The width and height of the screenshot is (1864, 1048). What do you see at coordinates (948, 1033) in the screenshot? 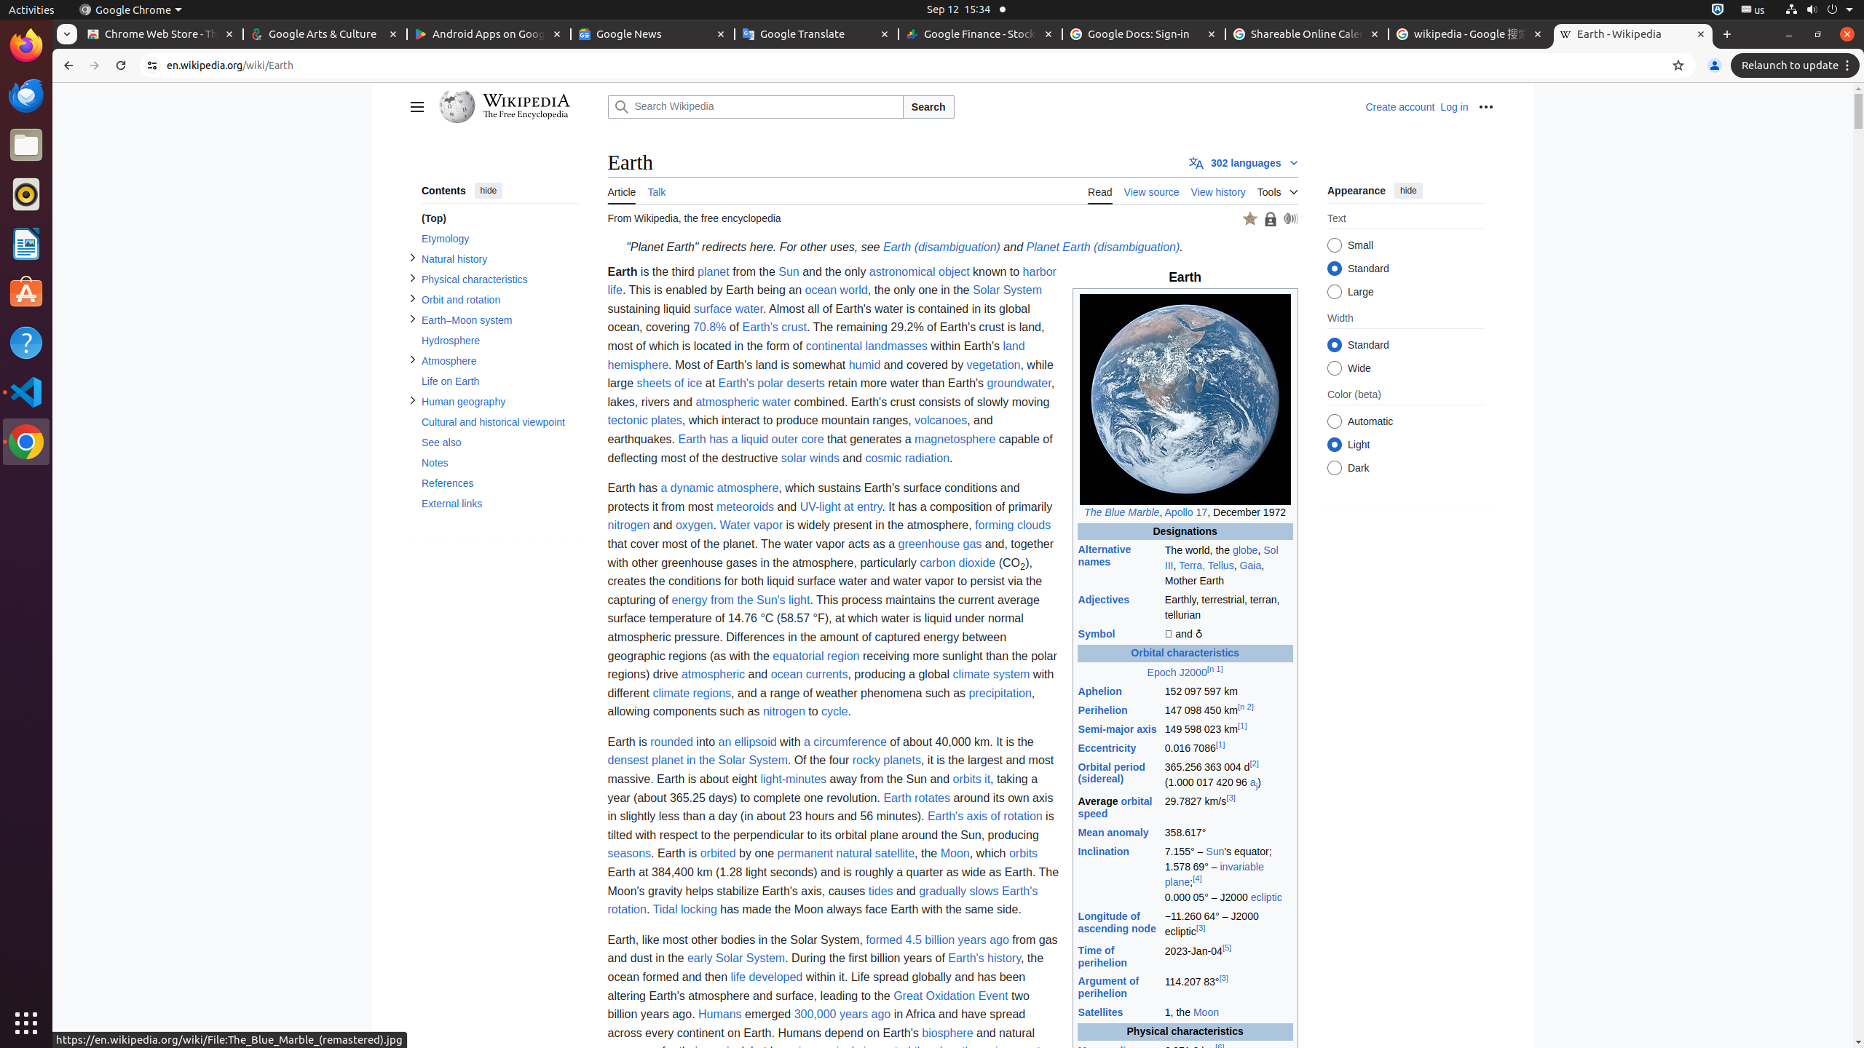
I see `biosphere` at bounding box center [948, 1033].